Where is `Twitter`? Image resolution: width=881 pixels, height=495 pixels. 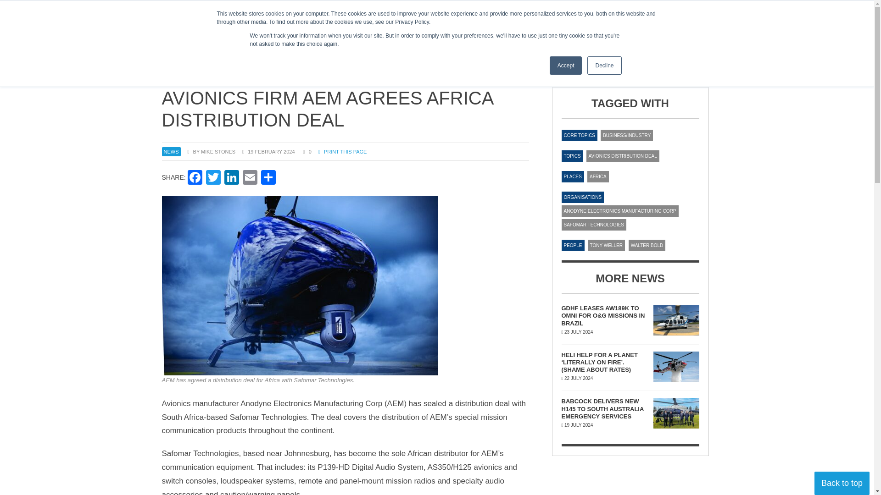 Twitter is located at coordinates (231, 179).